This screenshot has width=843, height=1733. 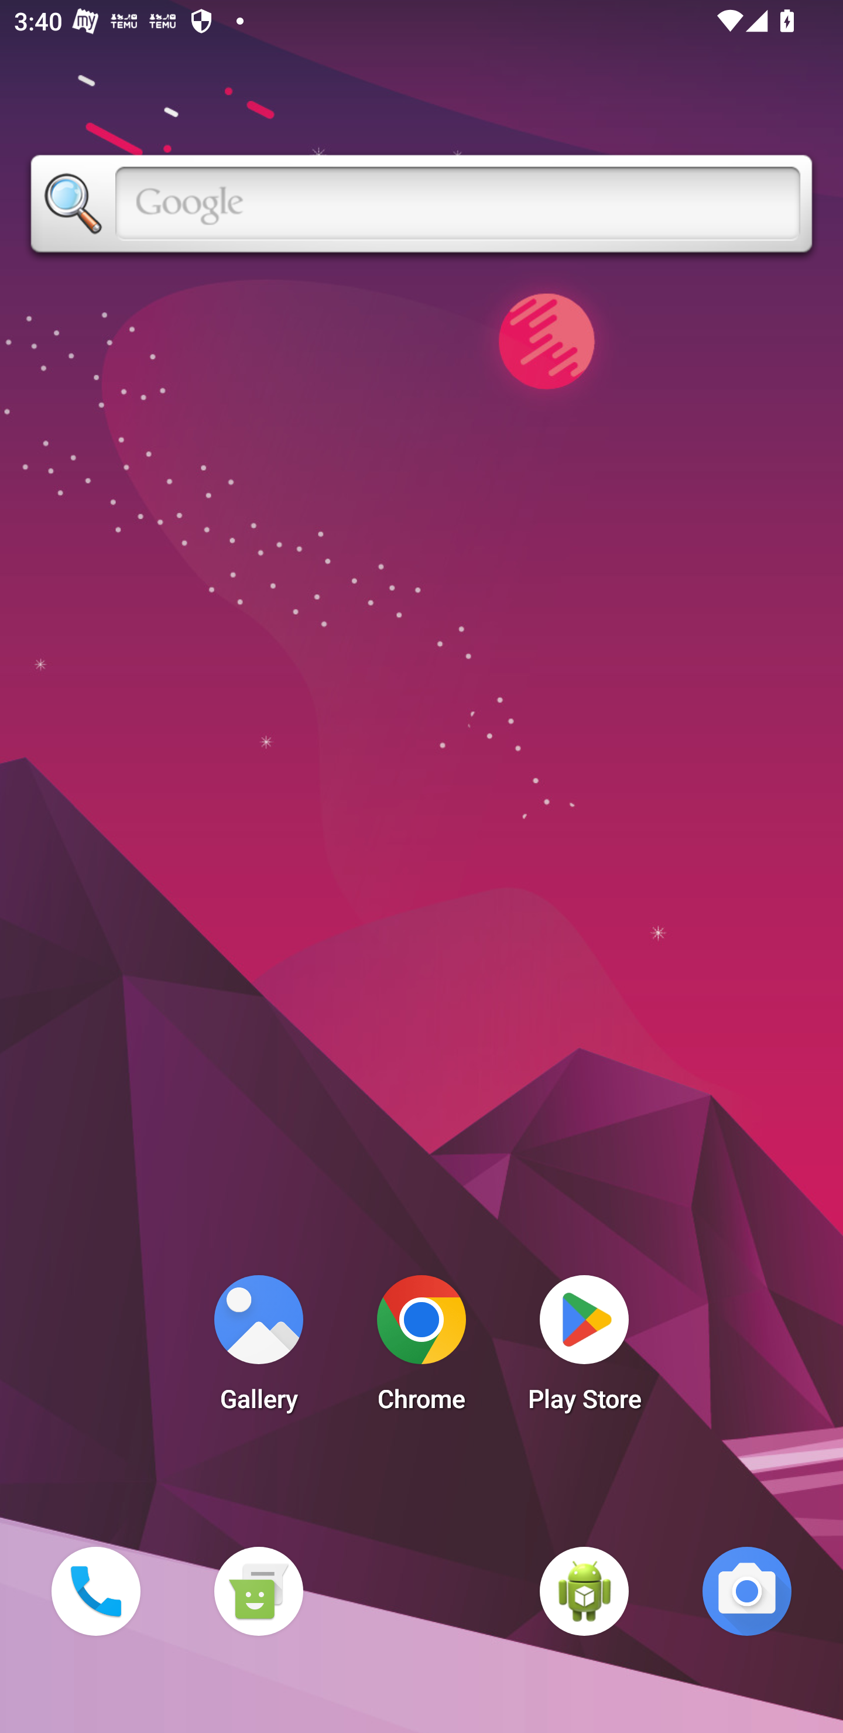 What do you see at coordinates (95, 1591) in the screenshot?
I see `Phone` at bounding box center [95, 1591].